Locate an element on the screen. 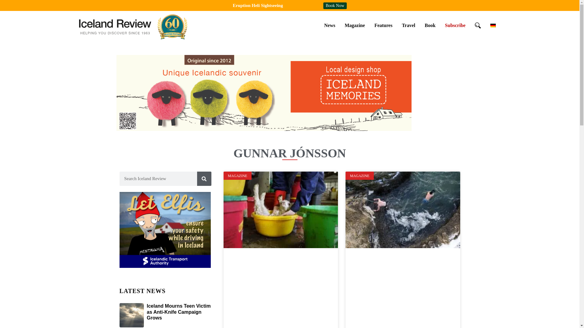 This screenshot has width=584, height=328. Book is located at coordinates (430, 25).